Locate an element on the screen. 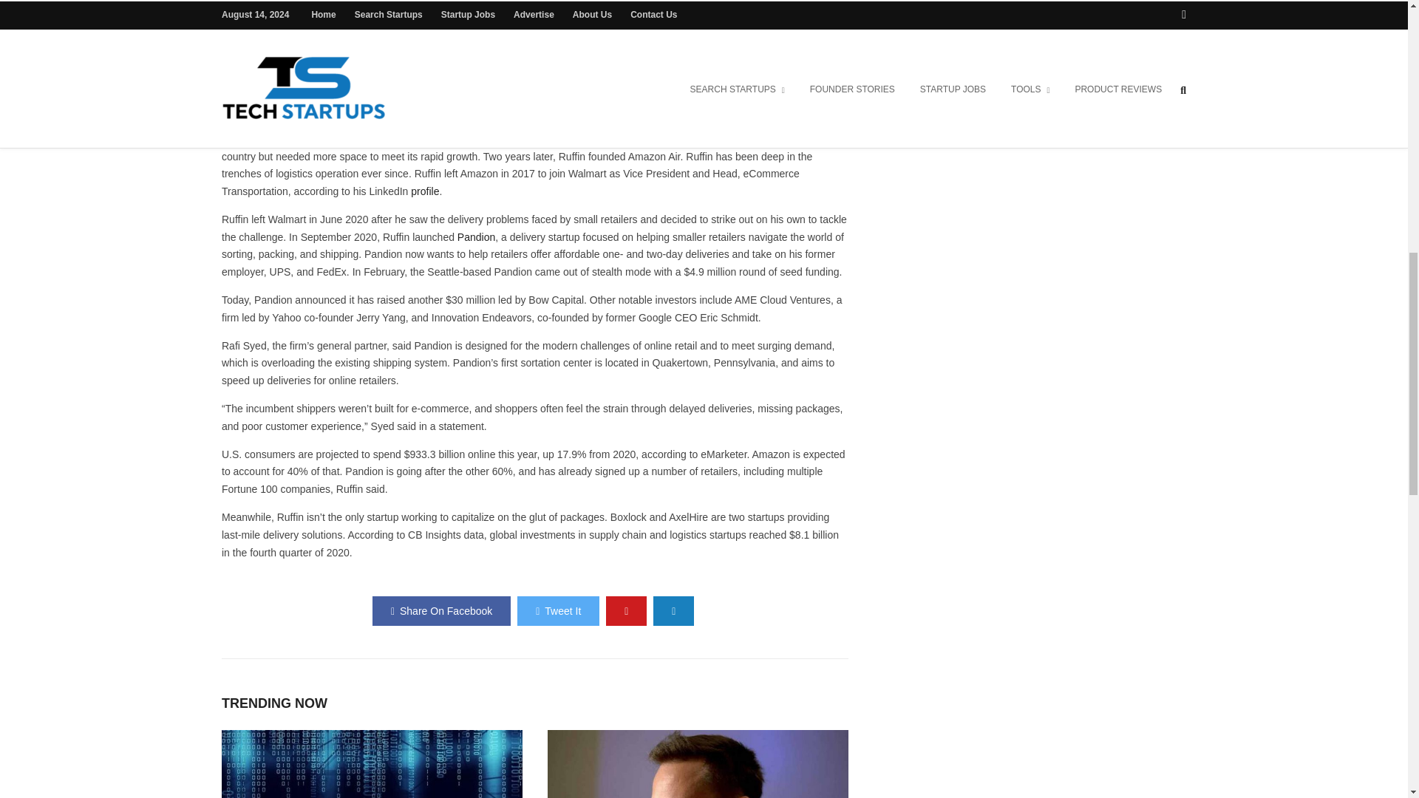  Share by Email is located at coordinates (673, 610).